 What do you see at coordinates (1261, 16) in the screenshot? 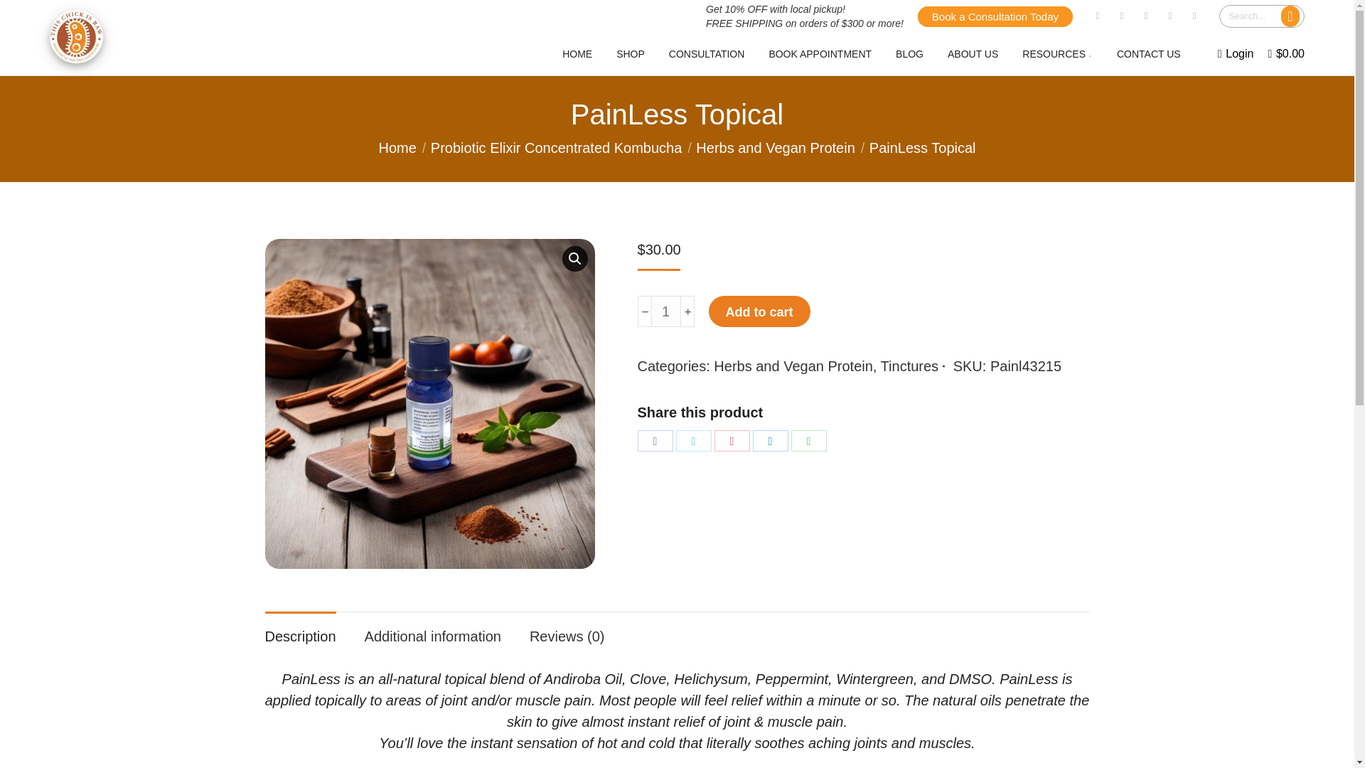
I see `Search form` at bounding box center [1261, 16].